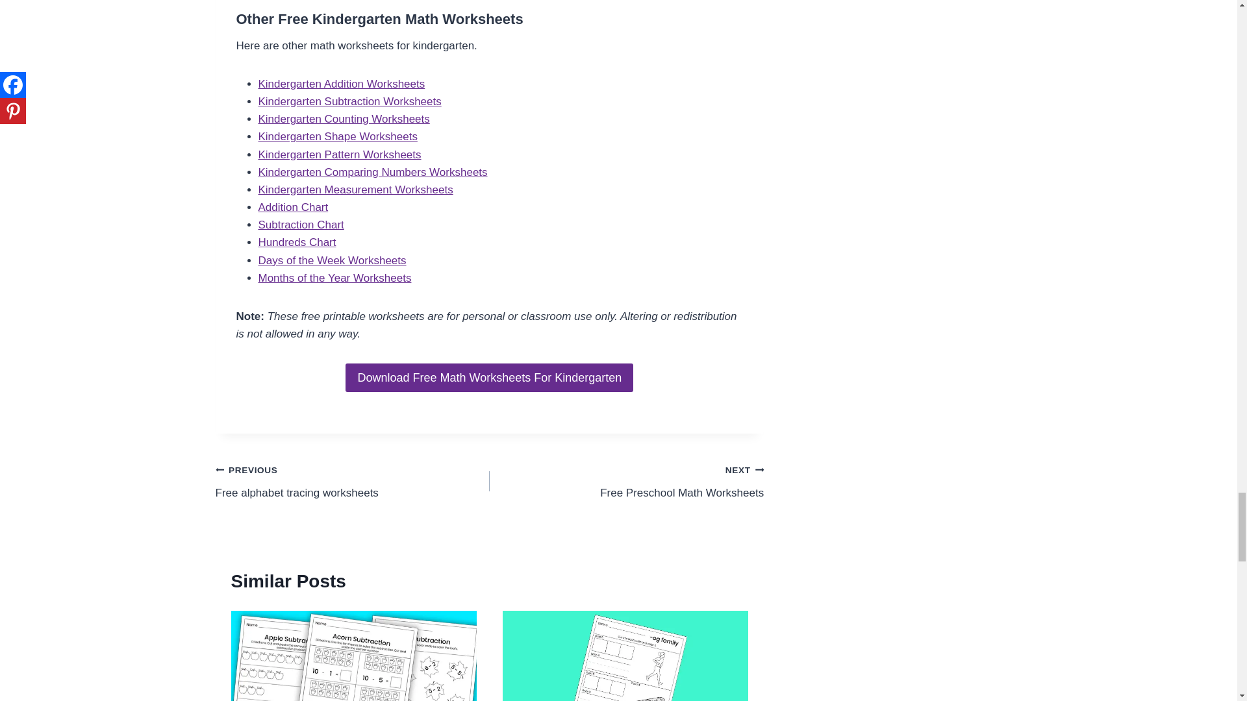 Image resolution: width=1247 pixels, height=701 pixels. I want to click on Hundreds Chart, so click(297, 242).